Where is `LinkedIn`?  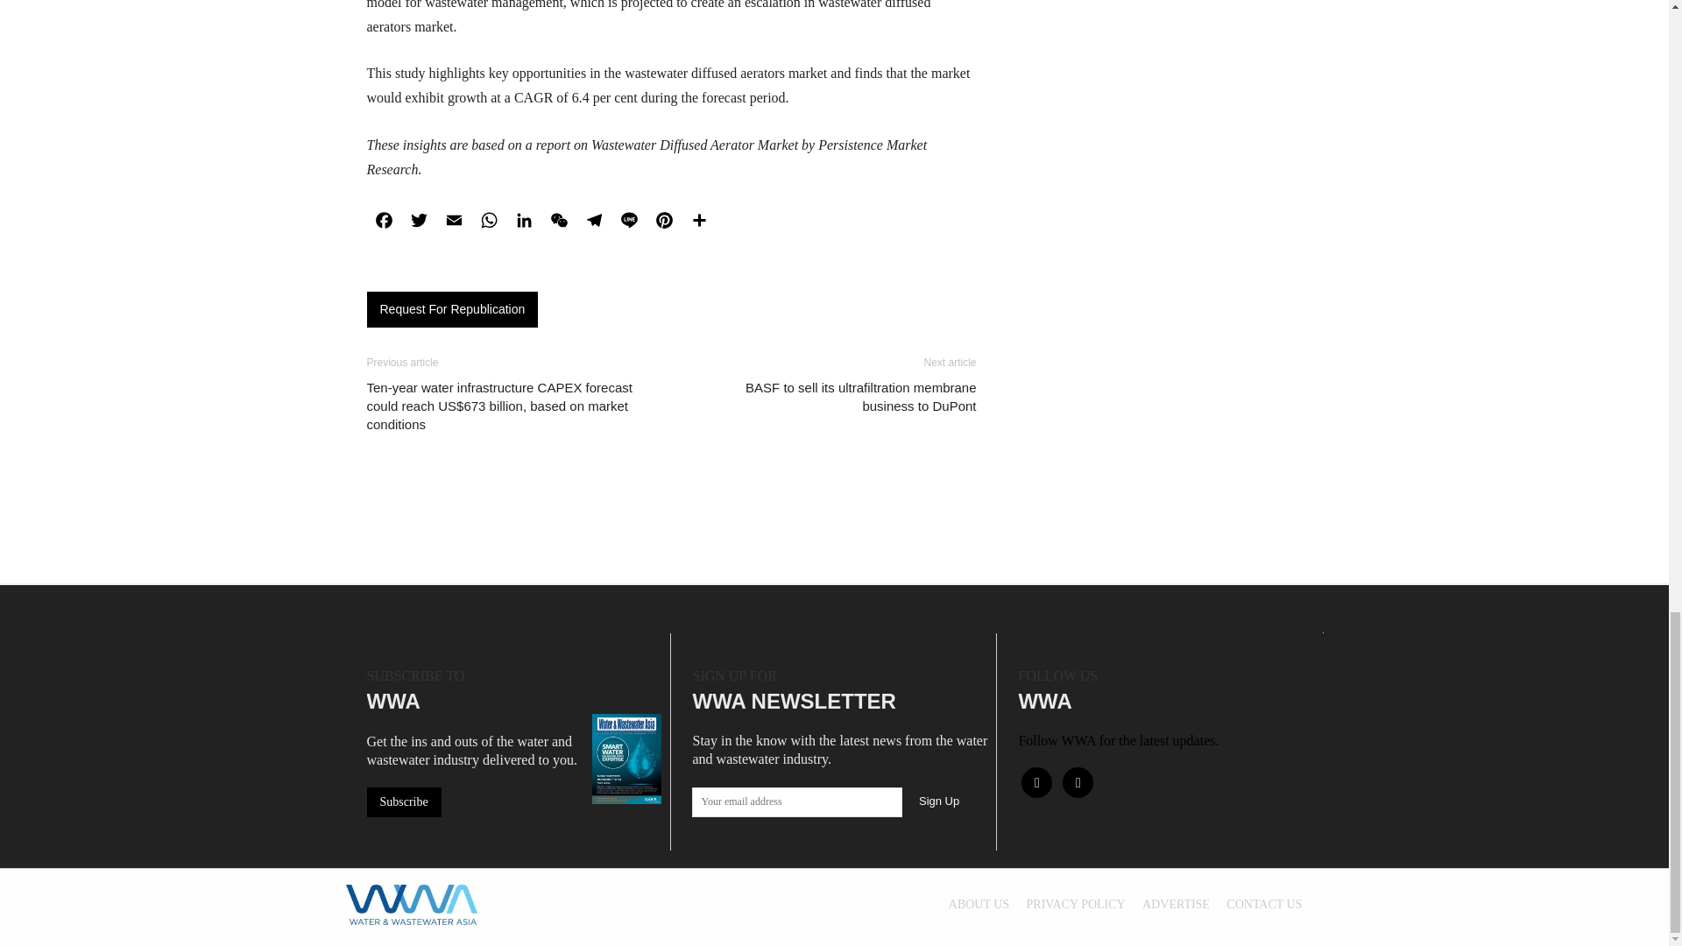
LinkedIn is located at coordinates (524, 221).